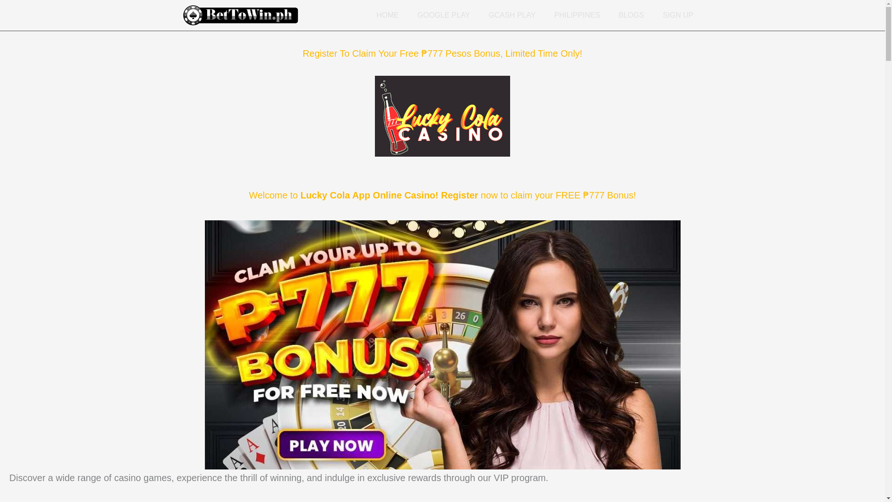 This screenshot has height=502, width=892. What do you see at coordinates (577, 15) in the screenshot?
I see `PHILIPPINES` at bounding box center [577, 15].